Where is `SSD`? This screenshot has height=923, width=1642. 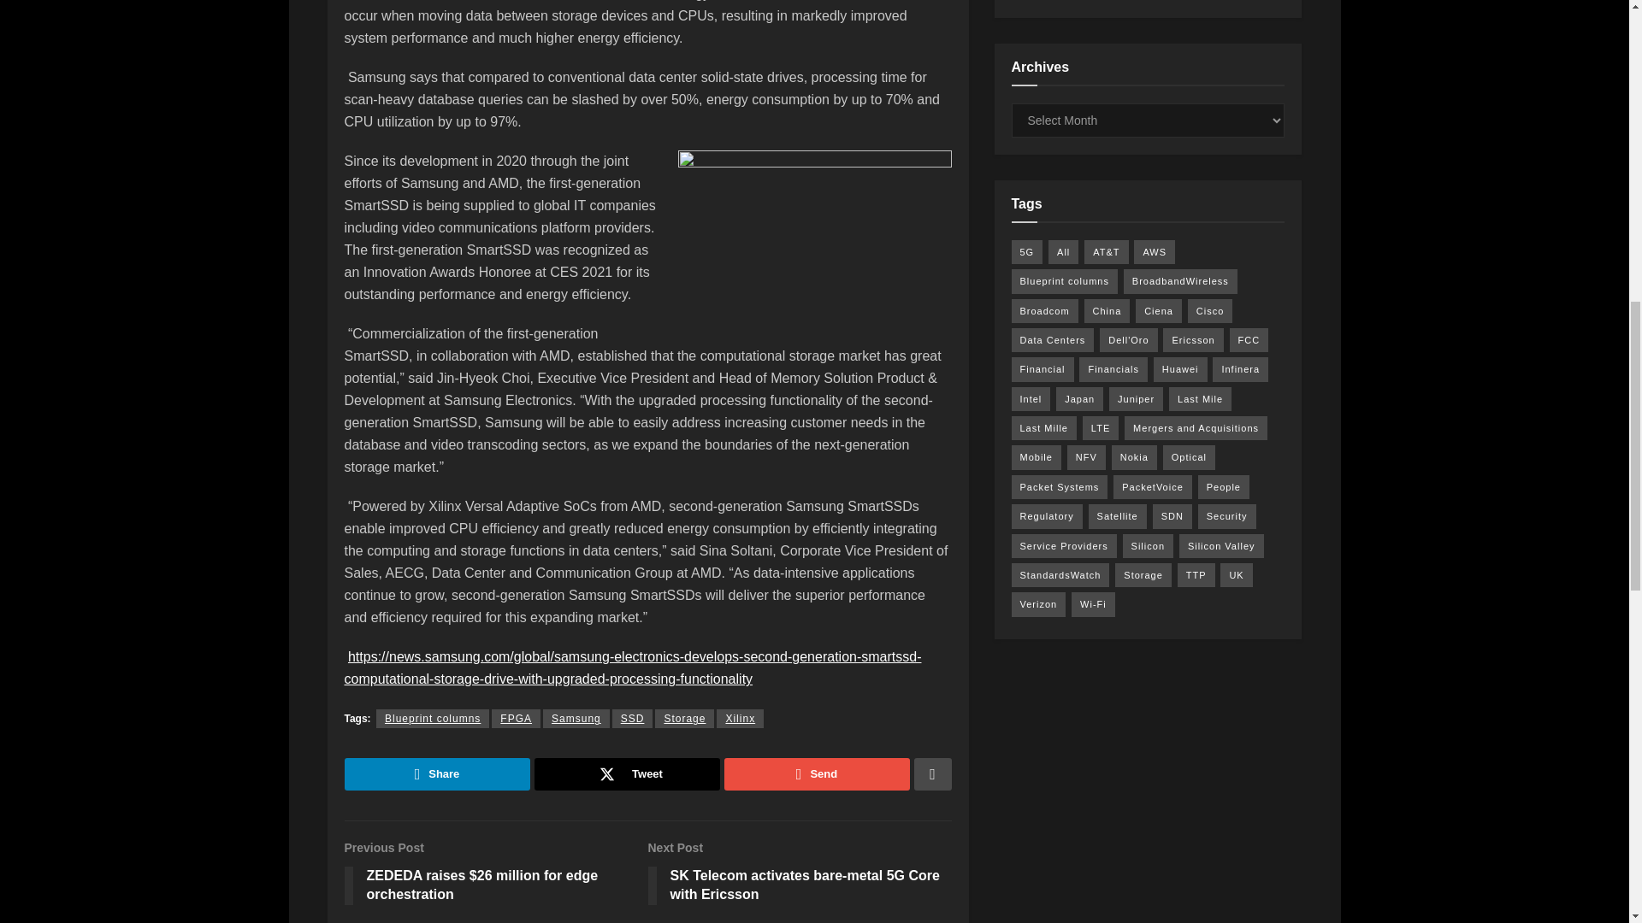
SSD is located at coordinates (633, 719).